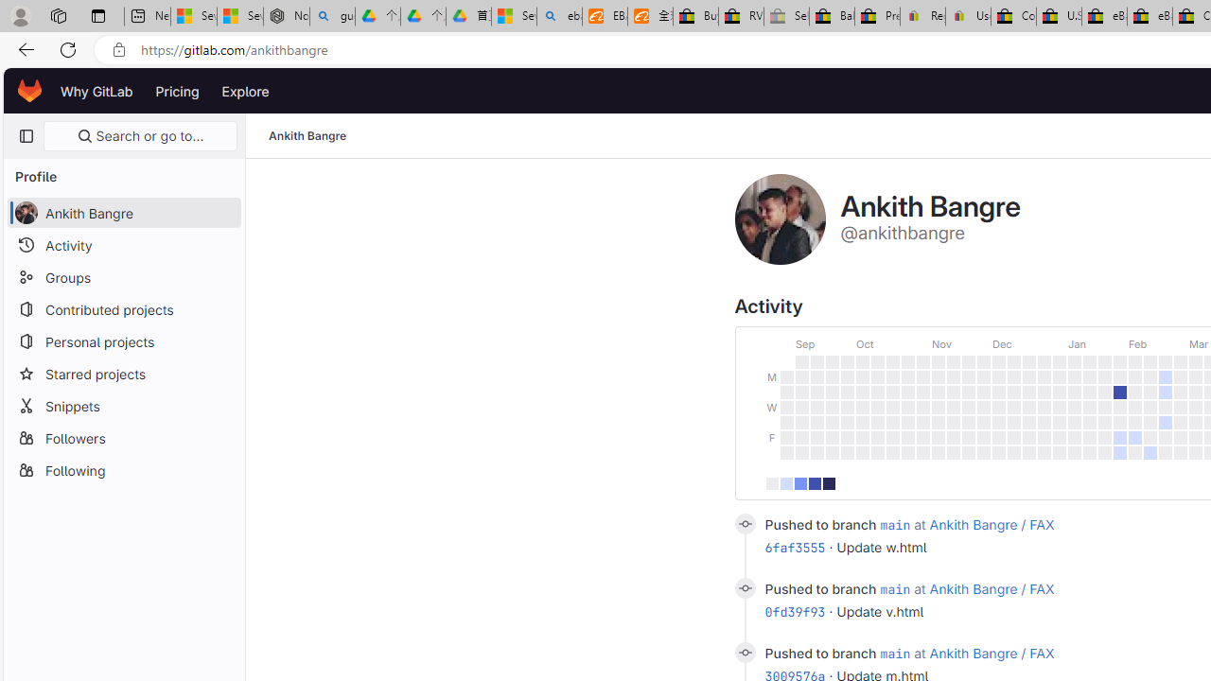  Describe the element at coordinates (1013, 17) in the screenshot. I see `Consumer Health Data Privacy Policy - eBay Inc.` at that location.